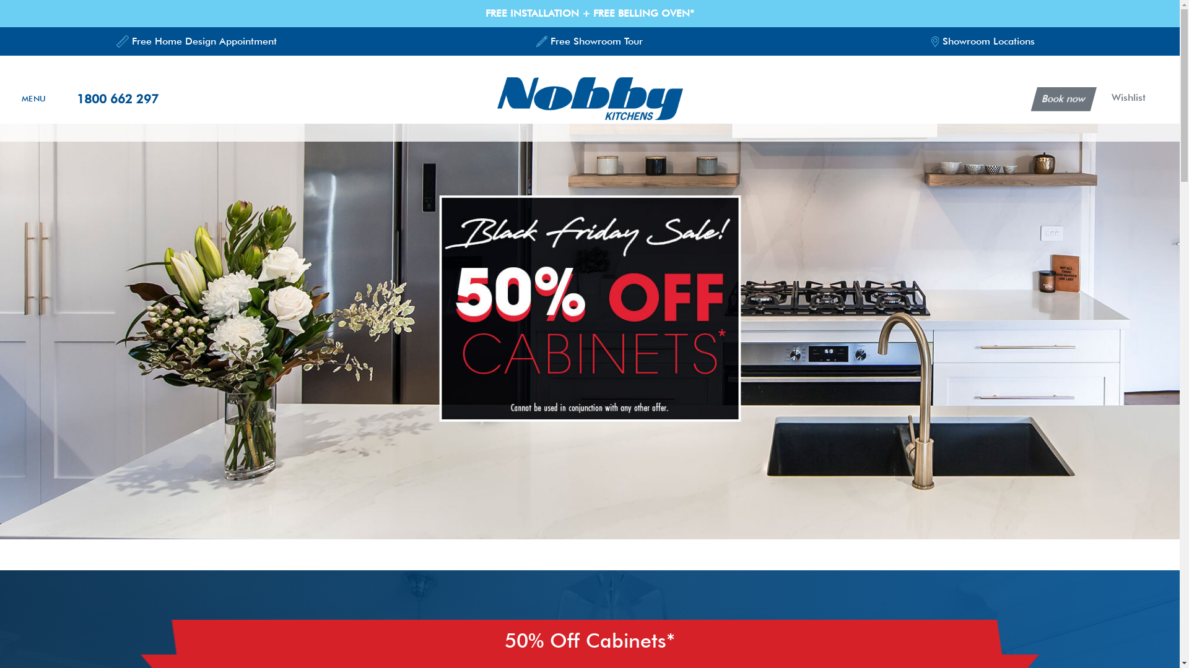 This screenshot has width=1189, height=668. What do you see at coordinates (197, 41) in the screenshot?
I see `Free Home Design Appointment` at bounding box center [197, 41].